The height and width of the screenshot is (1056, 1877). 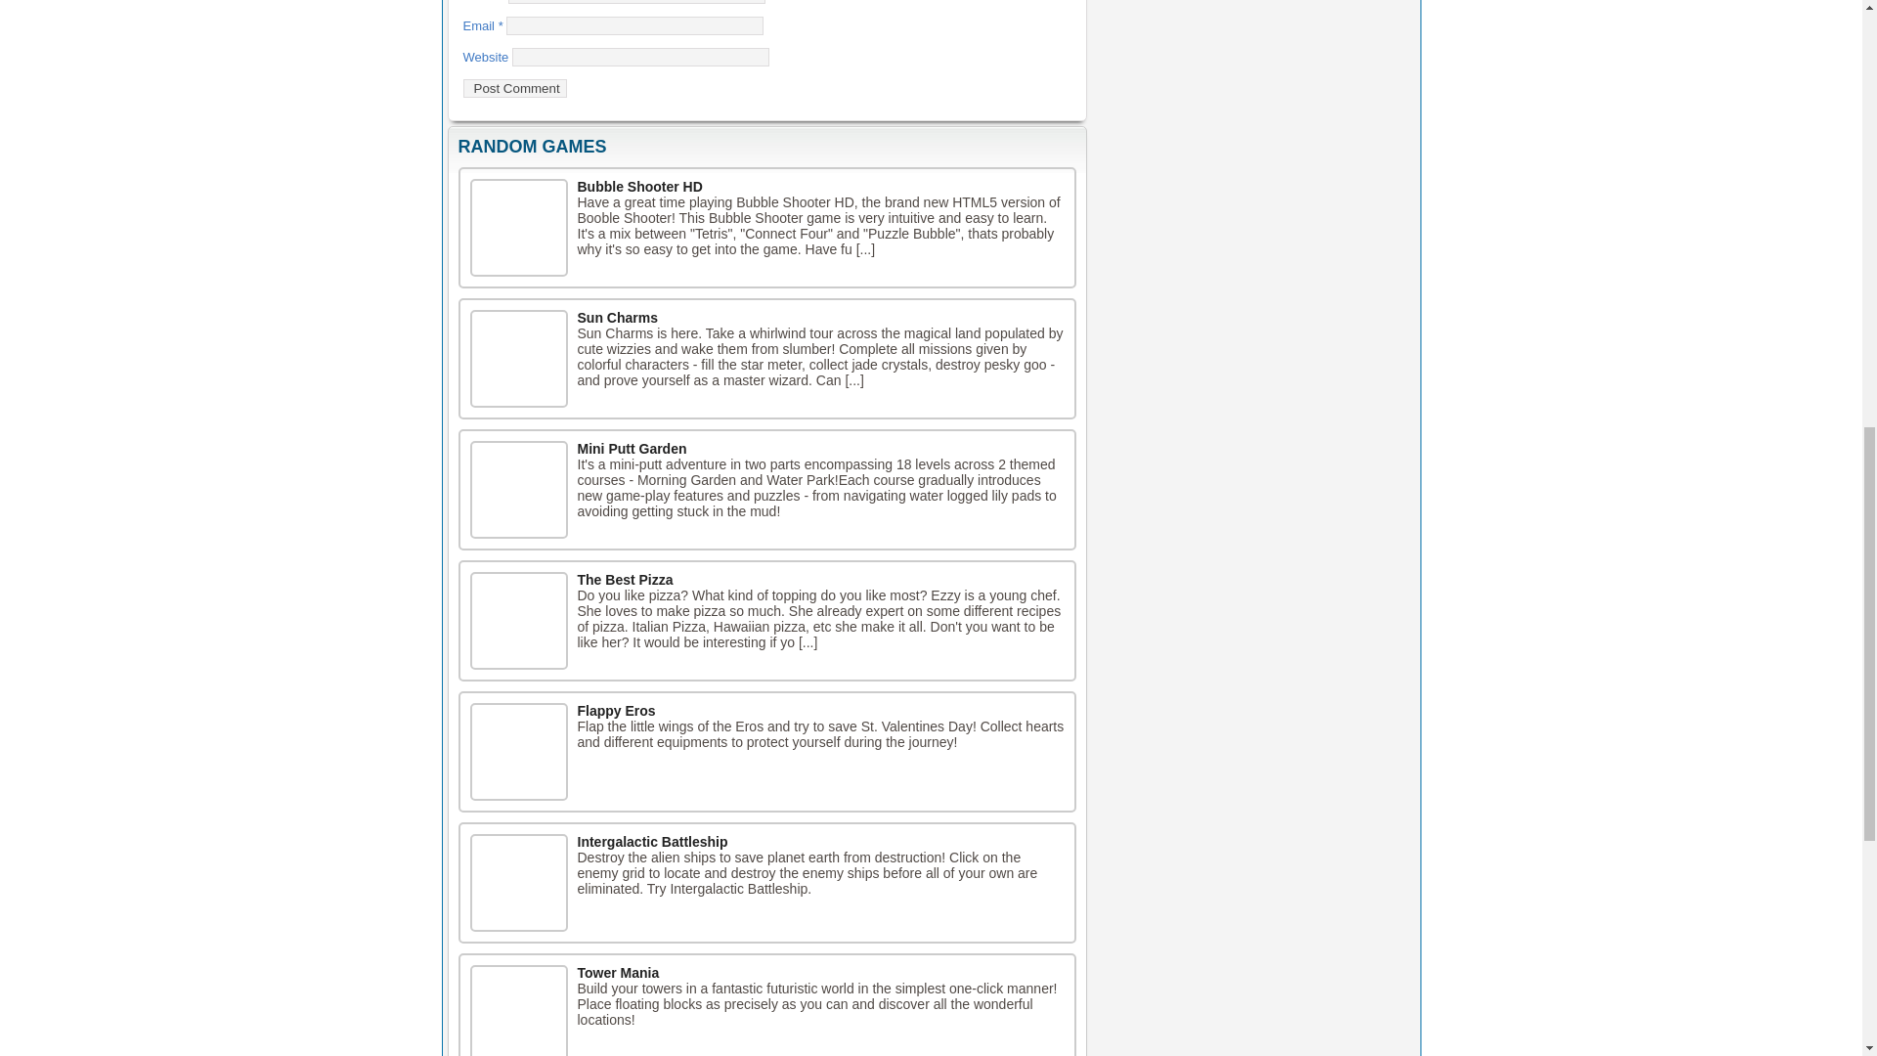 What do you see at coordinates (514, 88) in the screenshot?
I see `Post Comment` at bounding box center [514, 88].